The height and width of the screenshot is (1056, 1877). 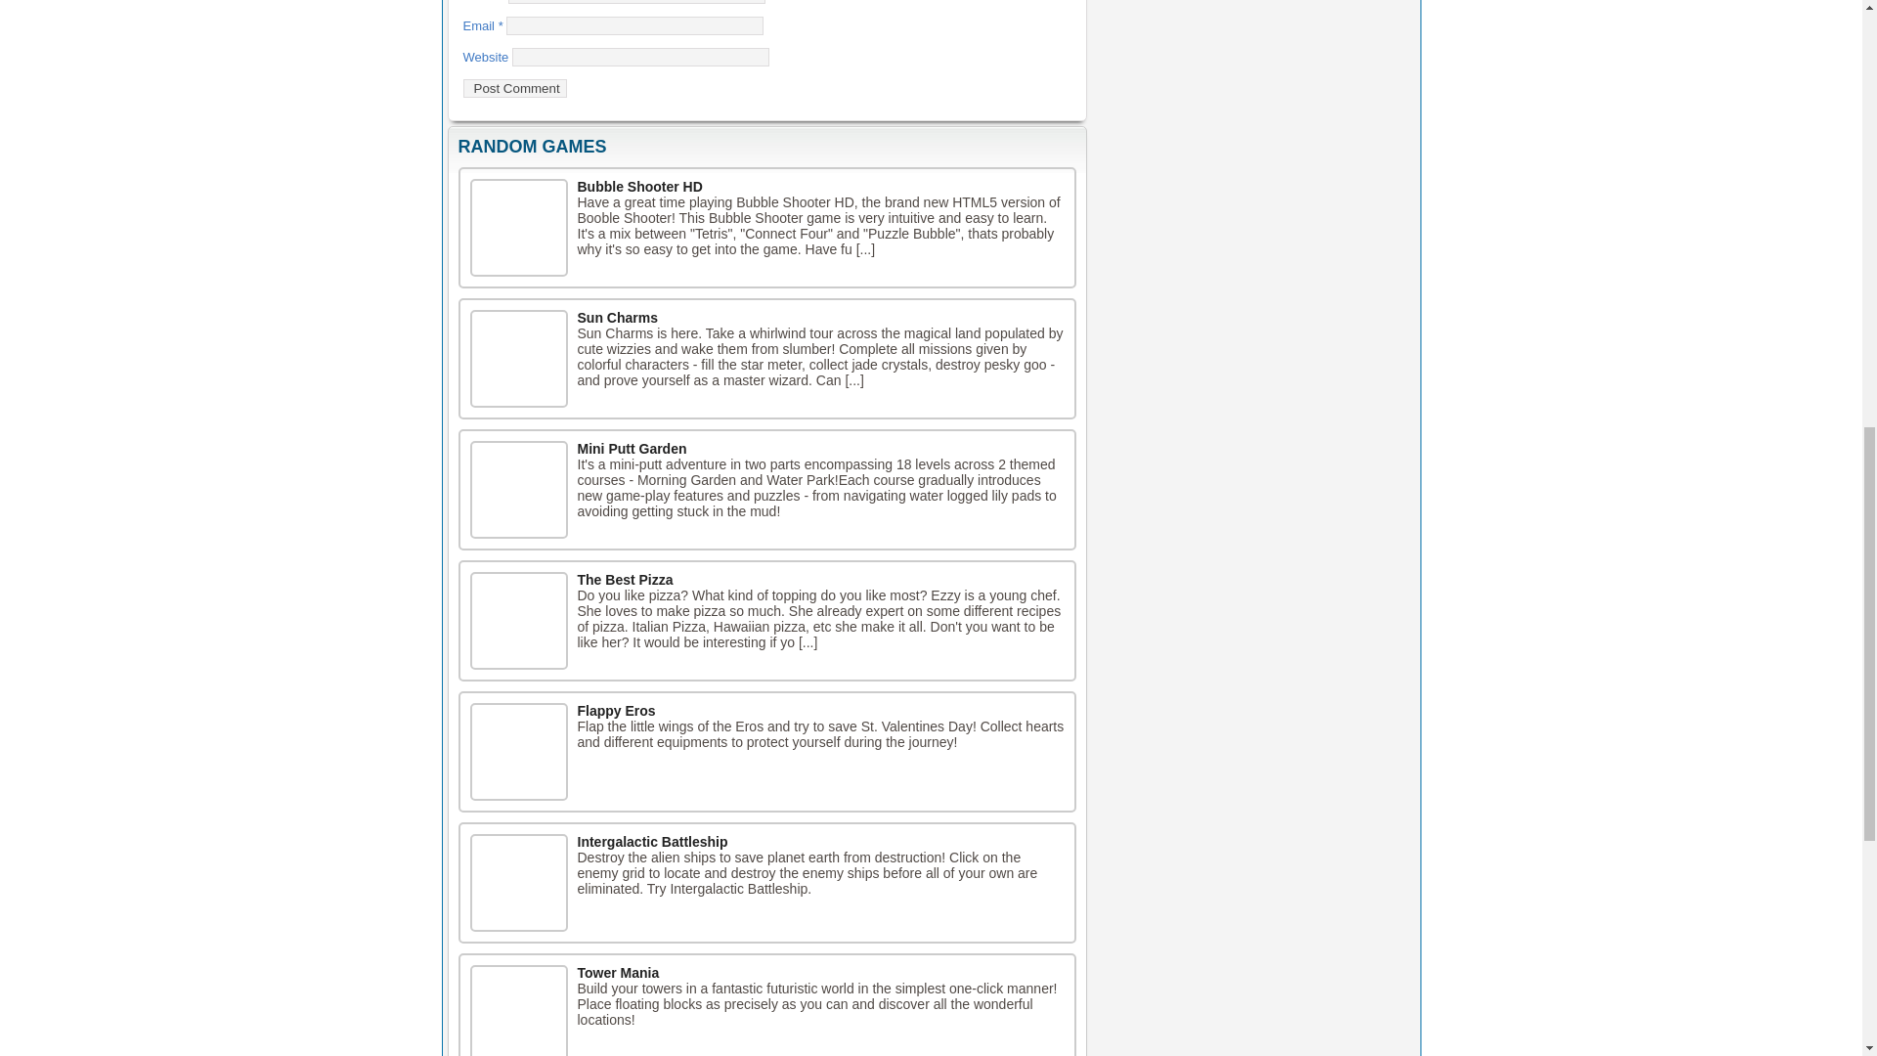 What do you see at coordinates (514, 88) in the screenshot?
I see `Post Comment` at bounding box center [514, 88].